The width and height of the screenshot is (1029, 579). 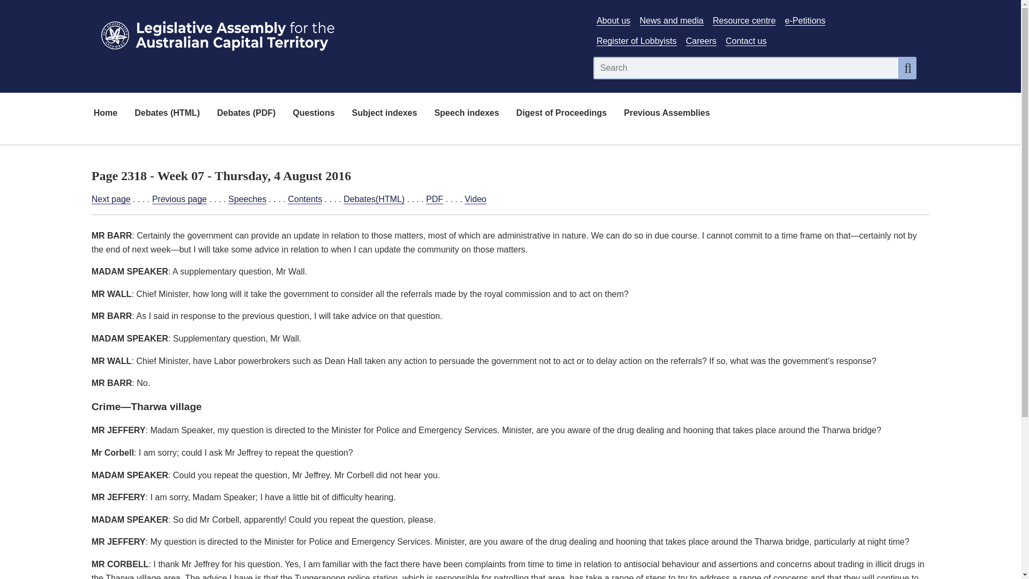 I want to click on Link to e-Petitions, so click(x=805, y=20).